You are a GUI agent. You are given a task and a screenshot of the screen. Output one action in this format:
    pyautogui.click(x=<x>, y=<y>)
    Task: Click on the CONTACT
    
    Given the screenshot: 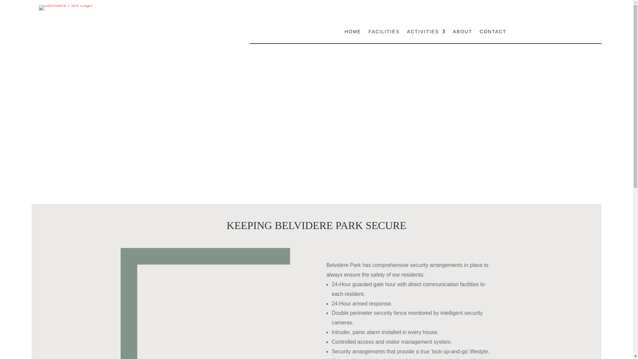 What is the action you would take?
    pyautogui.click(x=493, y=33)
    